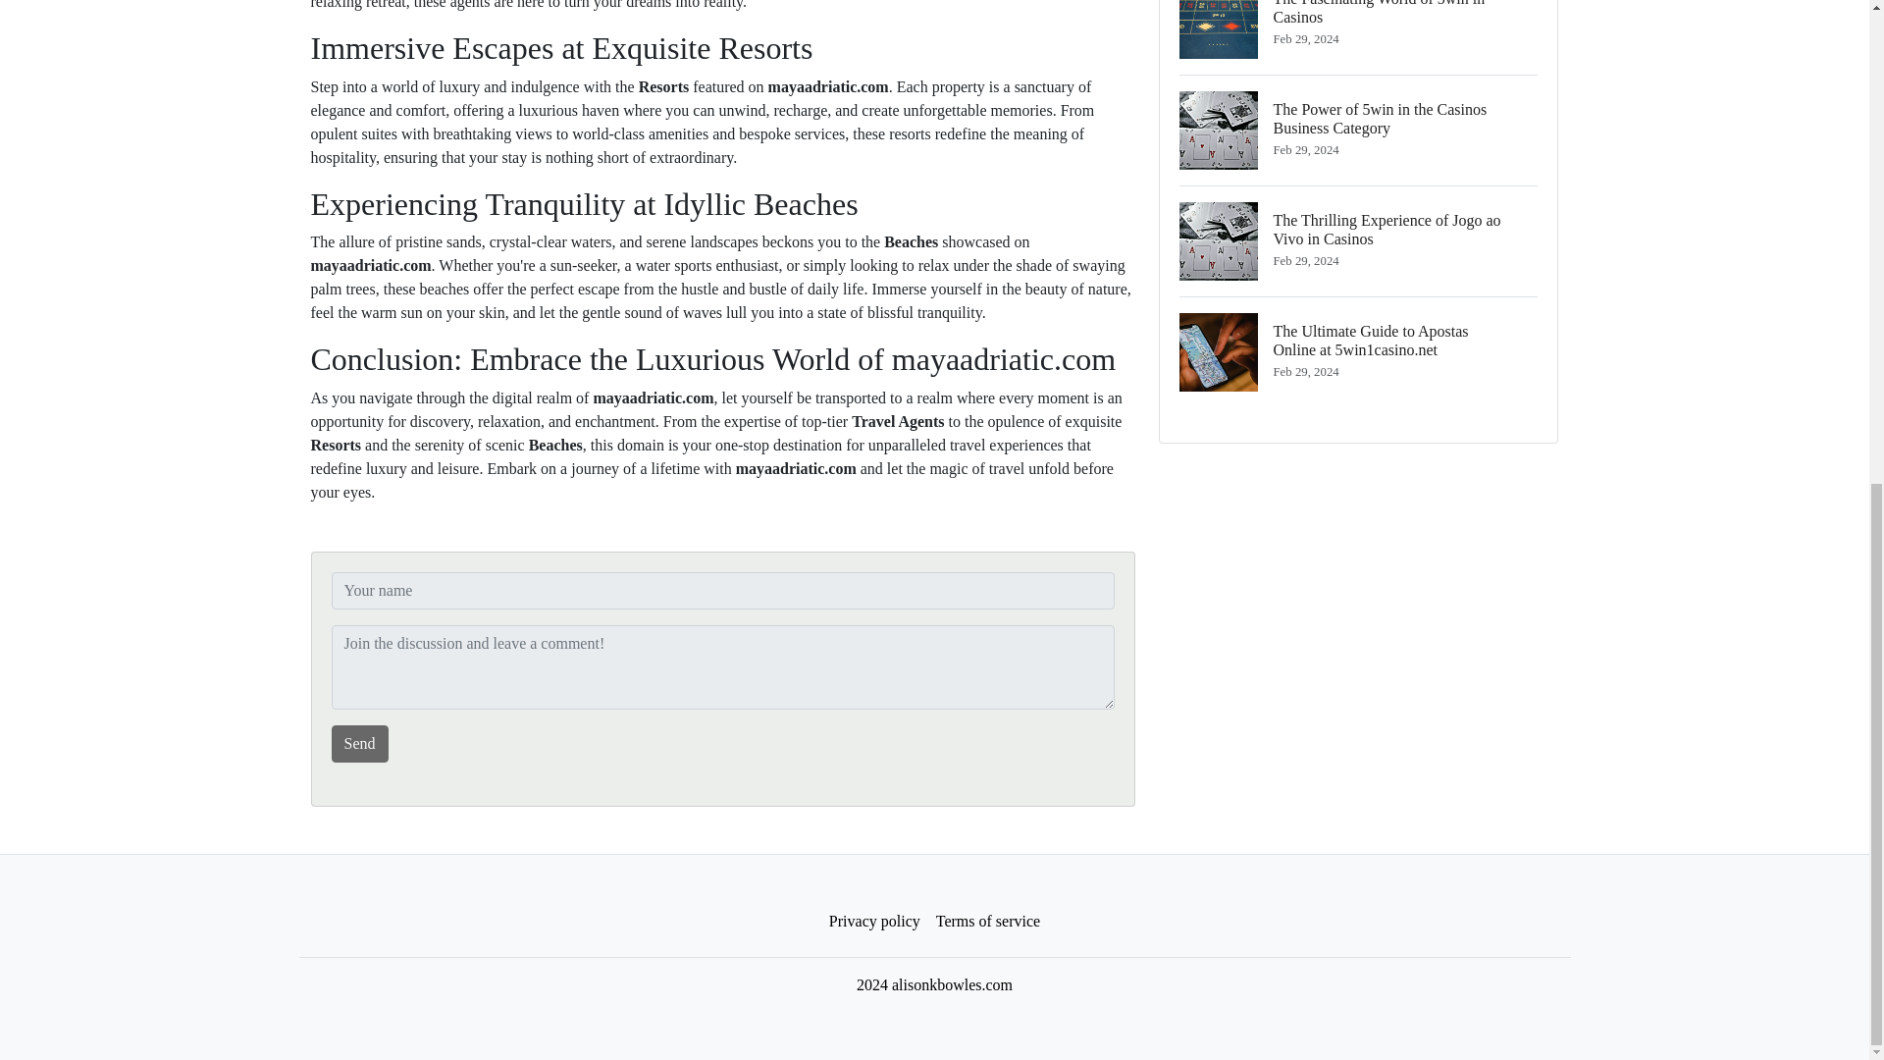  Describe the element at coordinates (987, 922) in the screenshot. I see `Send` at that location.